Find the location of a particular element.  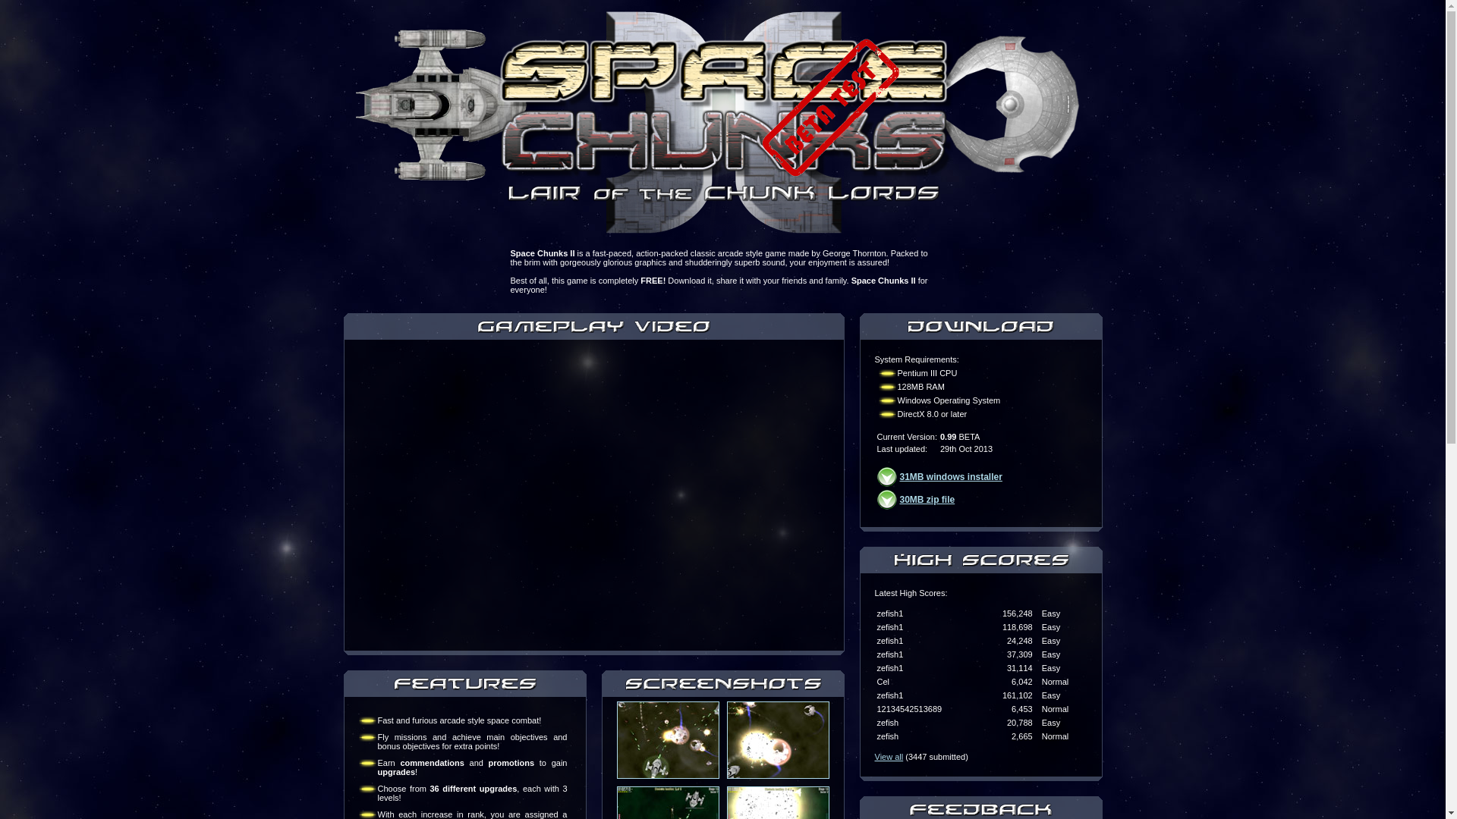

31MB windows installer is located at coordinates (952, 476).